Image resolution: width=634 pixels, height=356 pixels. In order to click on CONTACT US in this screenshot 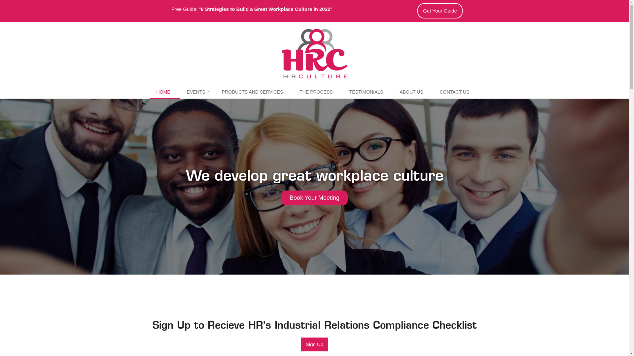, I will do `click(456, 92)`.